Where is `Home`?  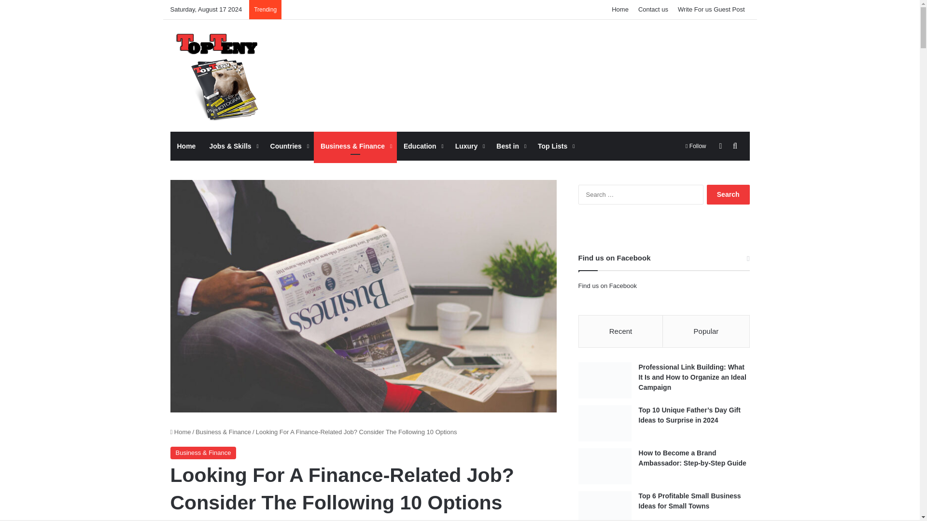 Home is located at coordinates (185, 146).